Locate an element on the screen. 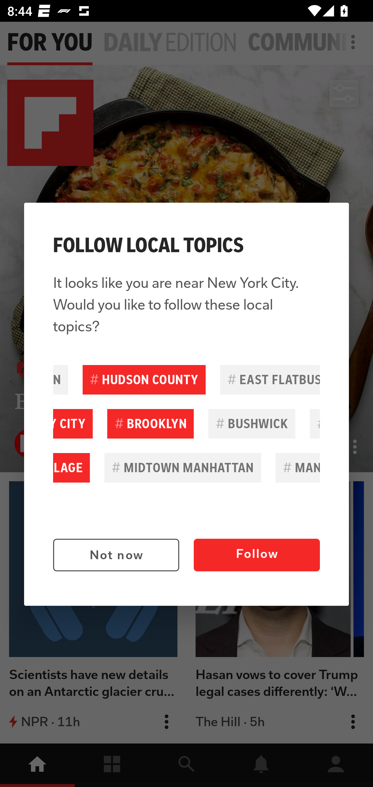 This screenshot has height=787, width=373. # MANHATTAN is located at coordinates (298, 468).